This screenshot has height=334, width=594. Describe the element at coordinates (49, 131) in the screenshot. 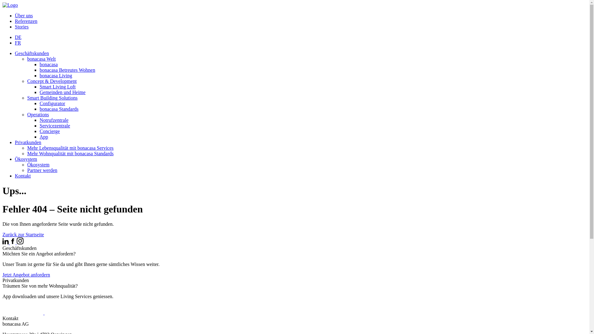

I see `Concierge` at that location.